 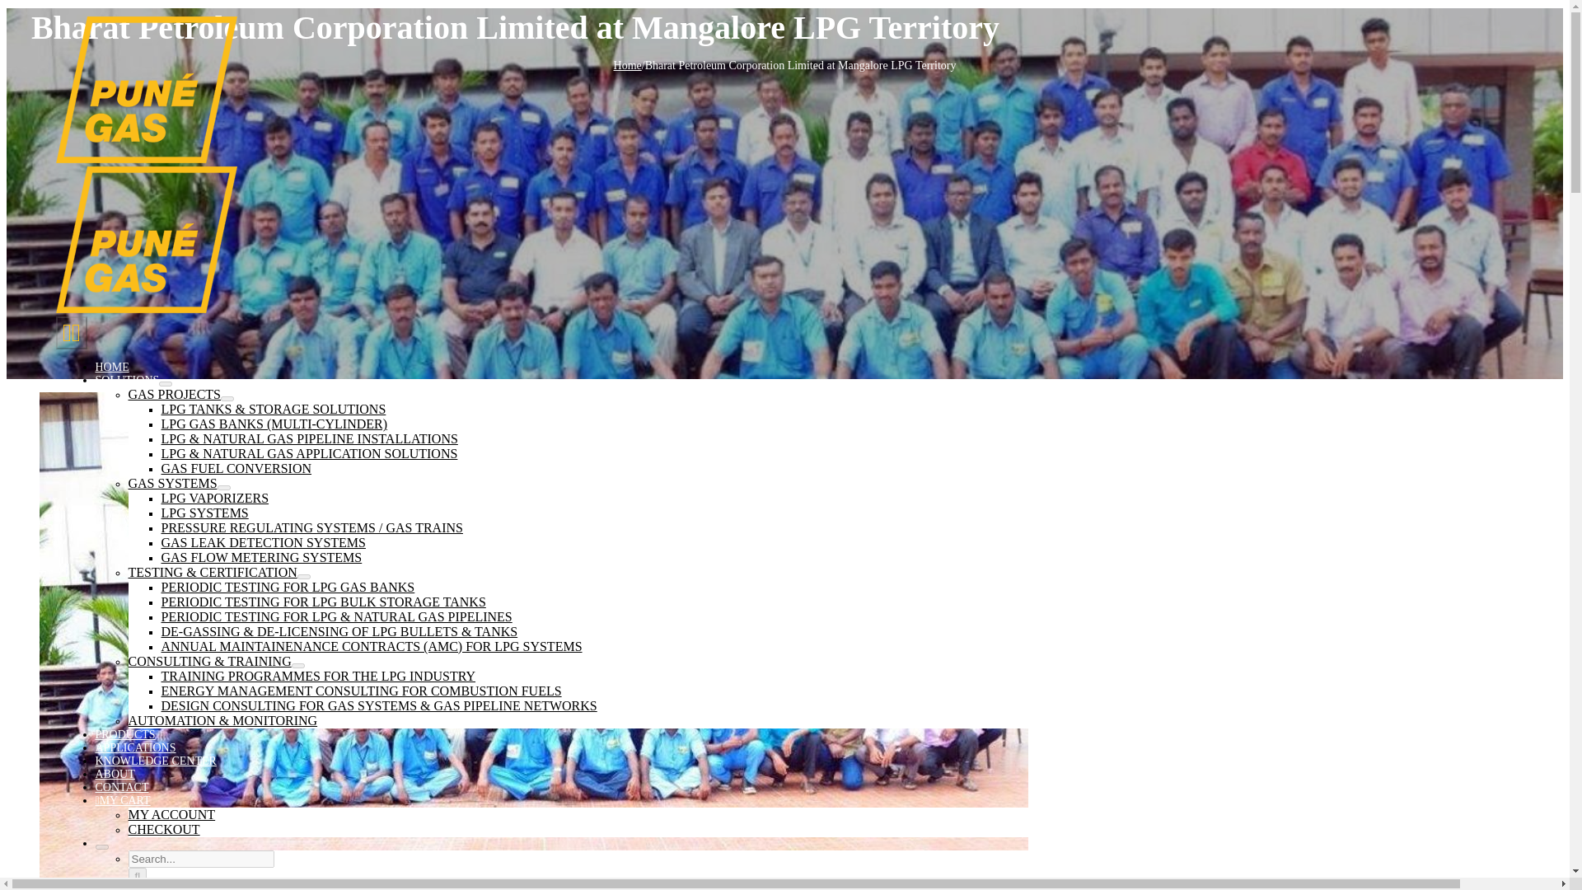 What do you see at coordinates (71, 333) in the screenshot?
I see `Toggle Navigation` at bounding box center [71, 333].